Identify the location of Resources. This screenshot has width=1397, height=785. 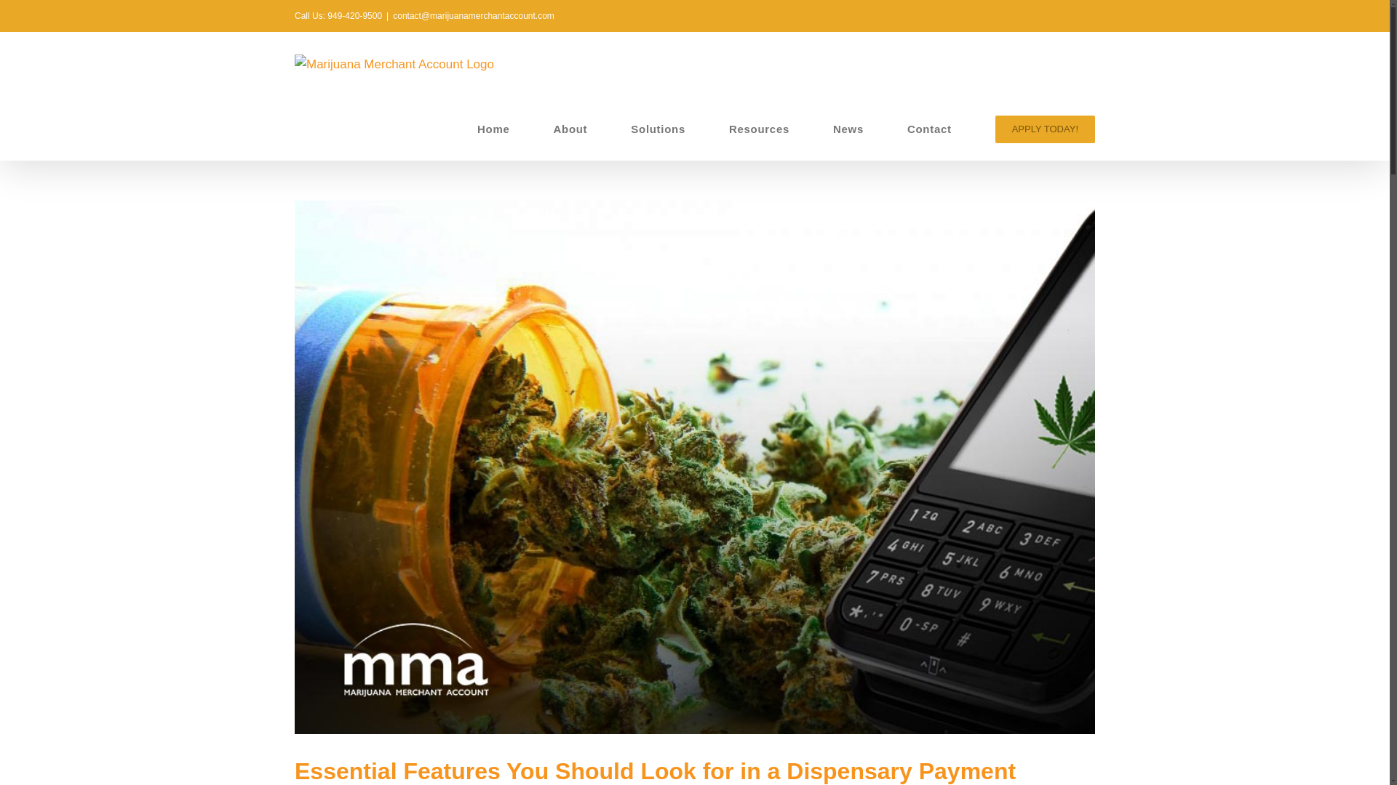
(759, 128).